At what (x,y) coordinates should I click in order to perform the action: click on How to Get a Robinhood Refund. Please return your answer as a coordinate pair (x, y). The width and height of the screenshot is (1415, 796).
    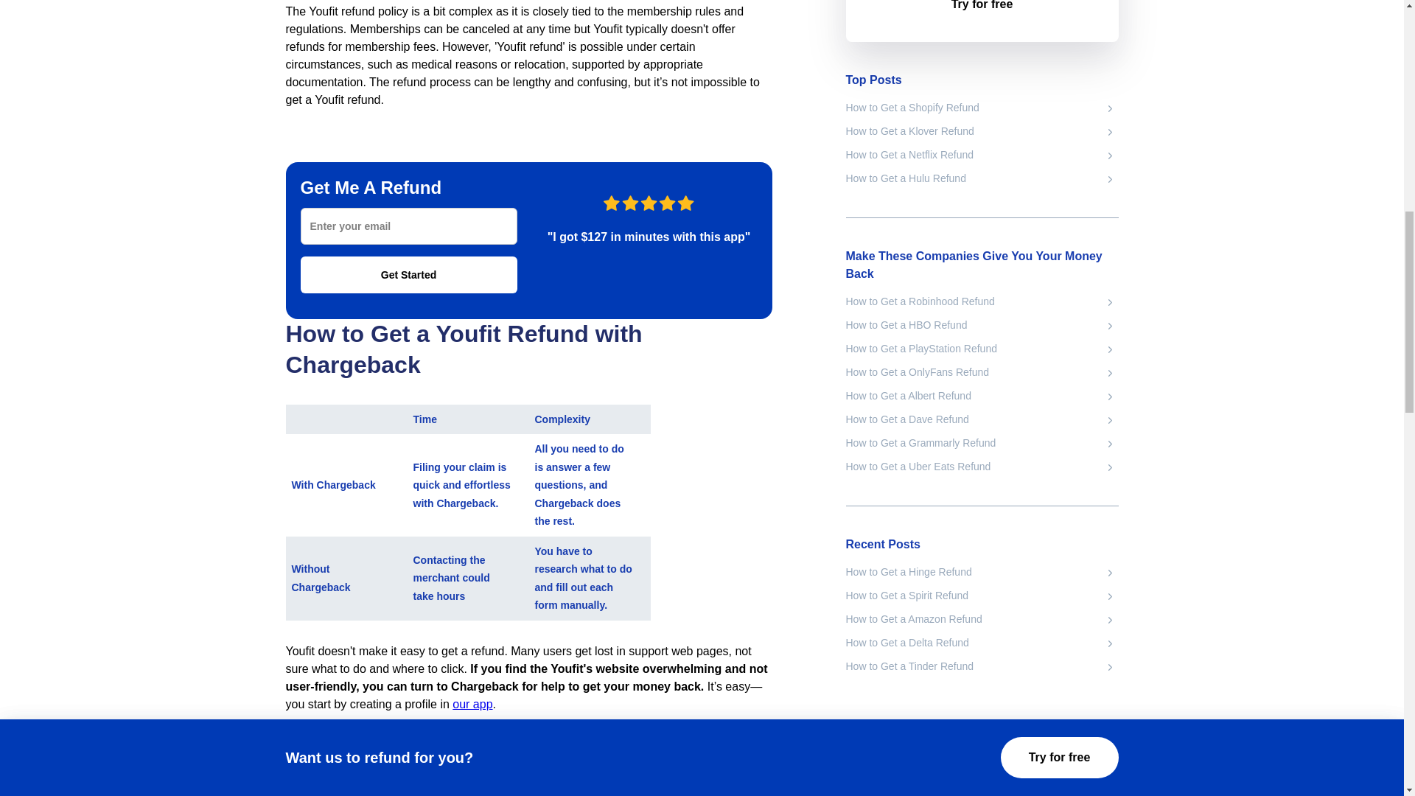
    Looking at the image, I should click on (982, 302).